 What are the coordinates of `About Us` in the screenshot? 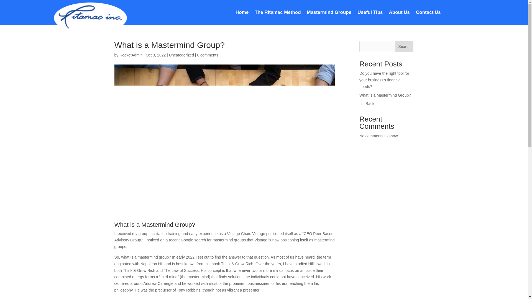 It's located at (400, 13).